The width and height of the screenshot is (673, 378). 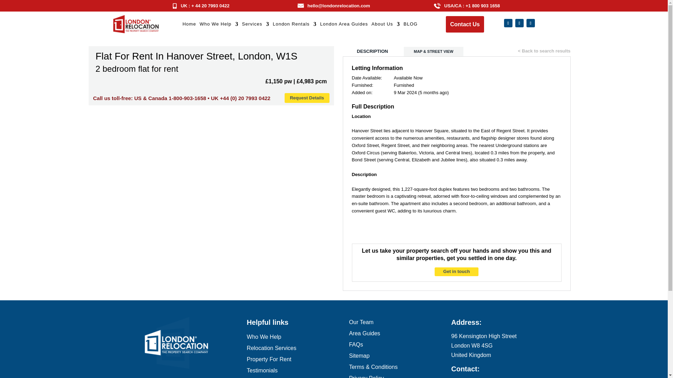 What do you see at coordinates (410, 25) in the screenshot?
I see `BLOG` at bounding box center [410, 25].